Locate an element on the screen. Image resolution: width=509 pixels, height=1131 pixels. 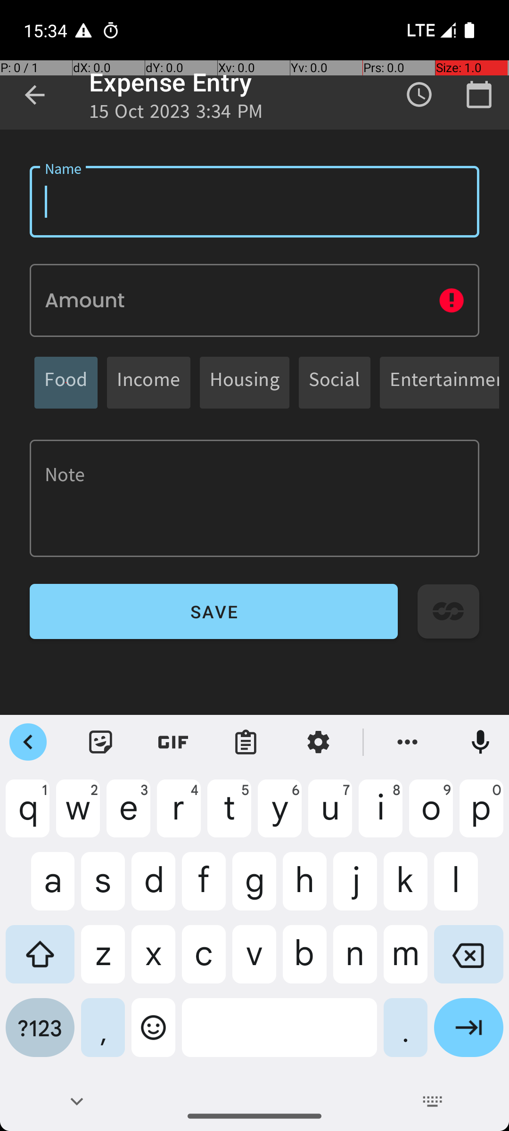
More features is located at coordinates (408, 742).